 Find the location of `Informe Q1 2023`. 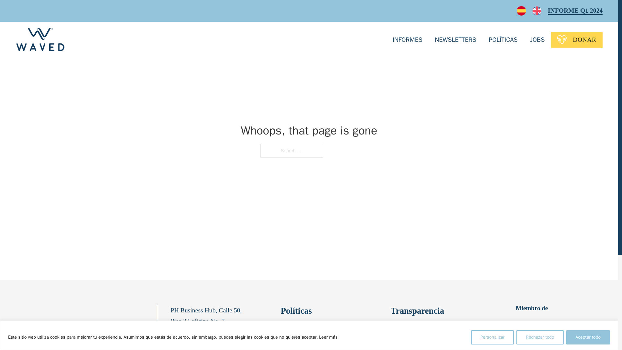

Informe Q1 2023 is located at coordinates (414, 344).